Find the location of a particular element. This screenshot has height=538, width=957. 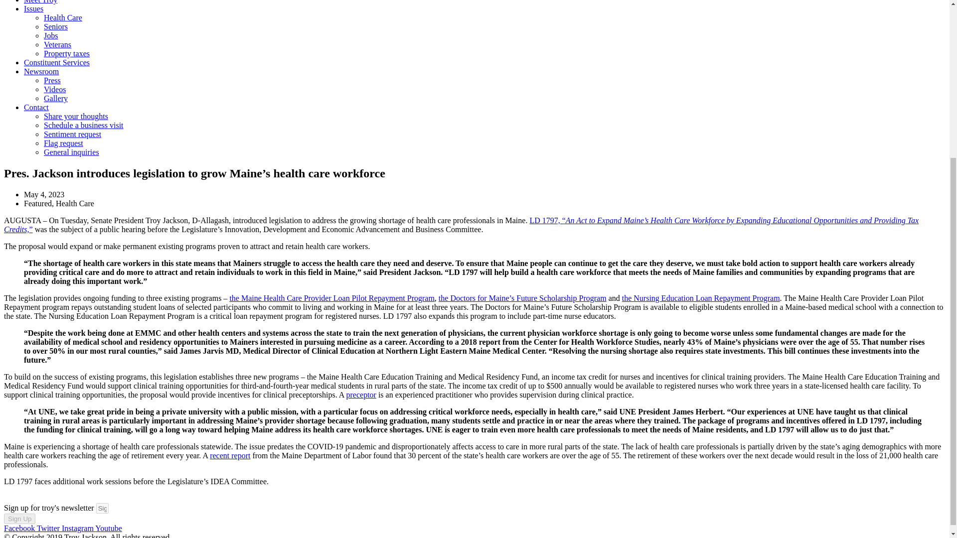

Newsroom is located at coordinates (41, 72).